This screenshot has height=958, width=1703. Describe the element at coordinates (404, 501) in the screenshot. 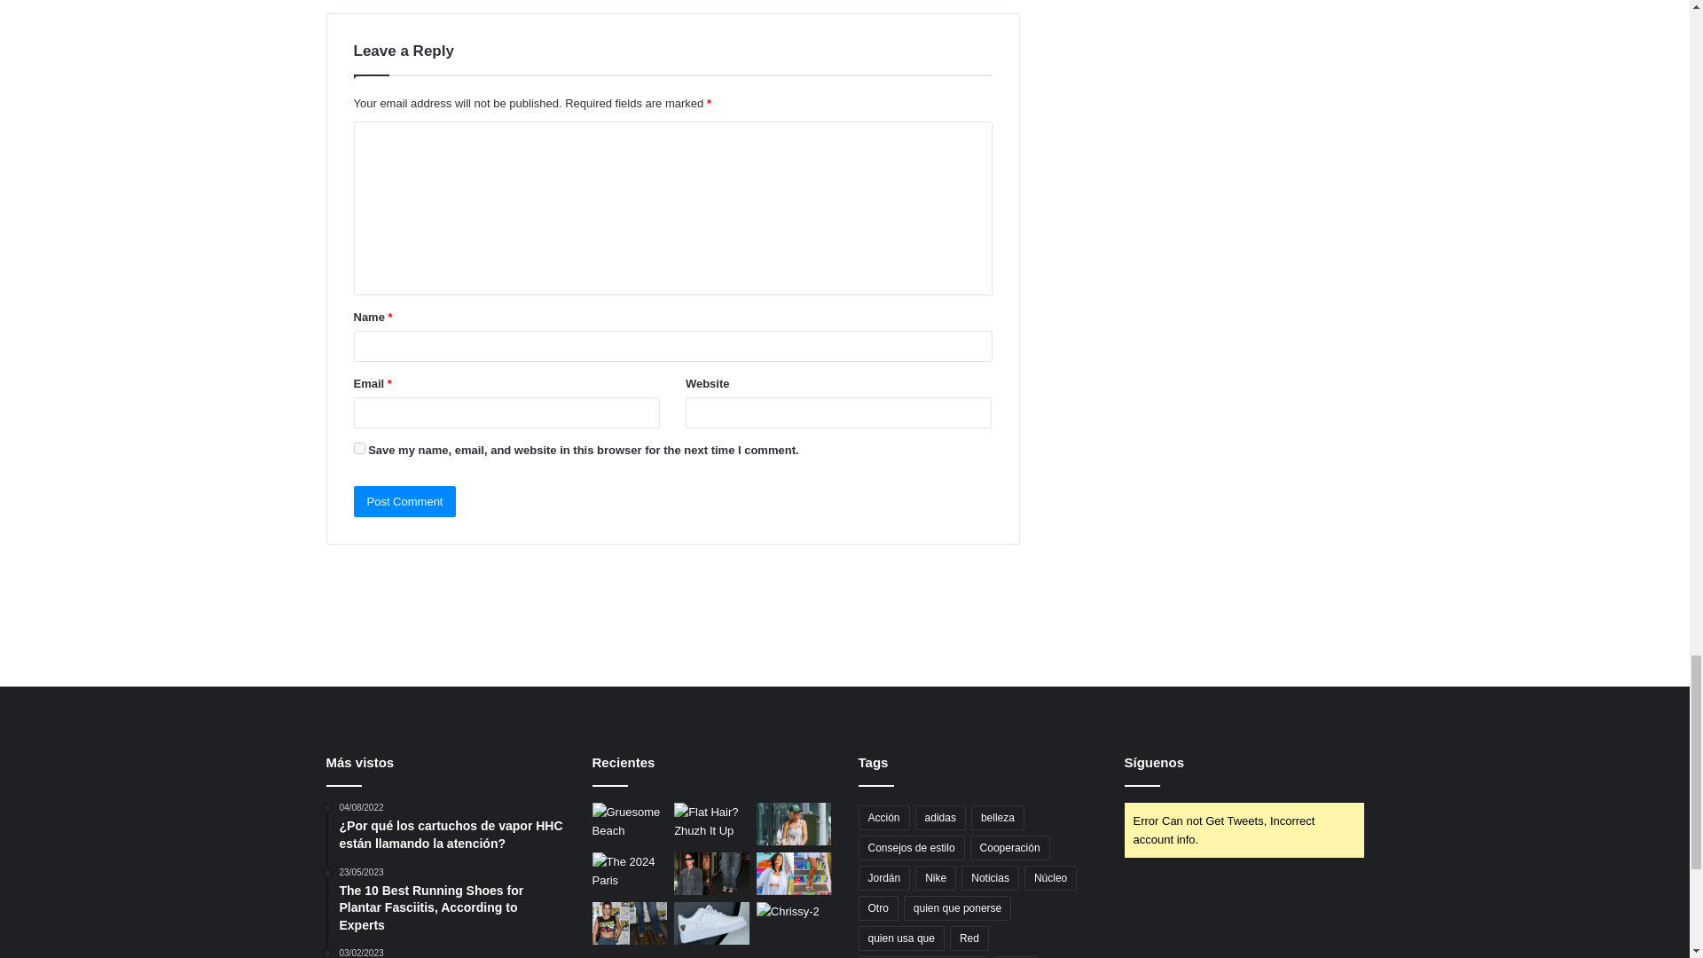

I see `Post Comment` at that location.